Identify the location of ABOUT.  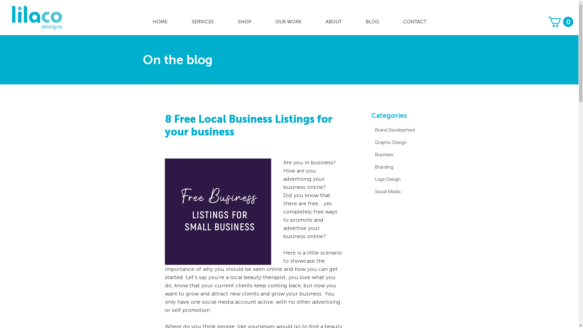
(333, 22).